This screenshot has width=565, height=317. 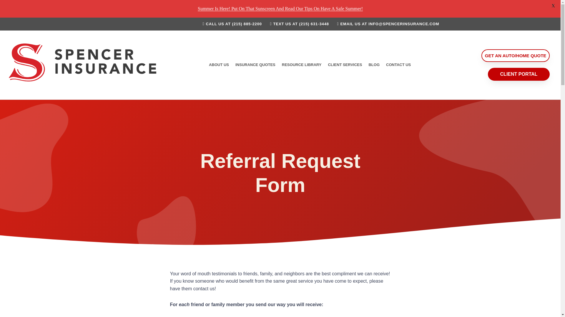 I want to click on INSURANCE QUOTES, so click(x=255, y=65).